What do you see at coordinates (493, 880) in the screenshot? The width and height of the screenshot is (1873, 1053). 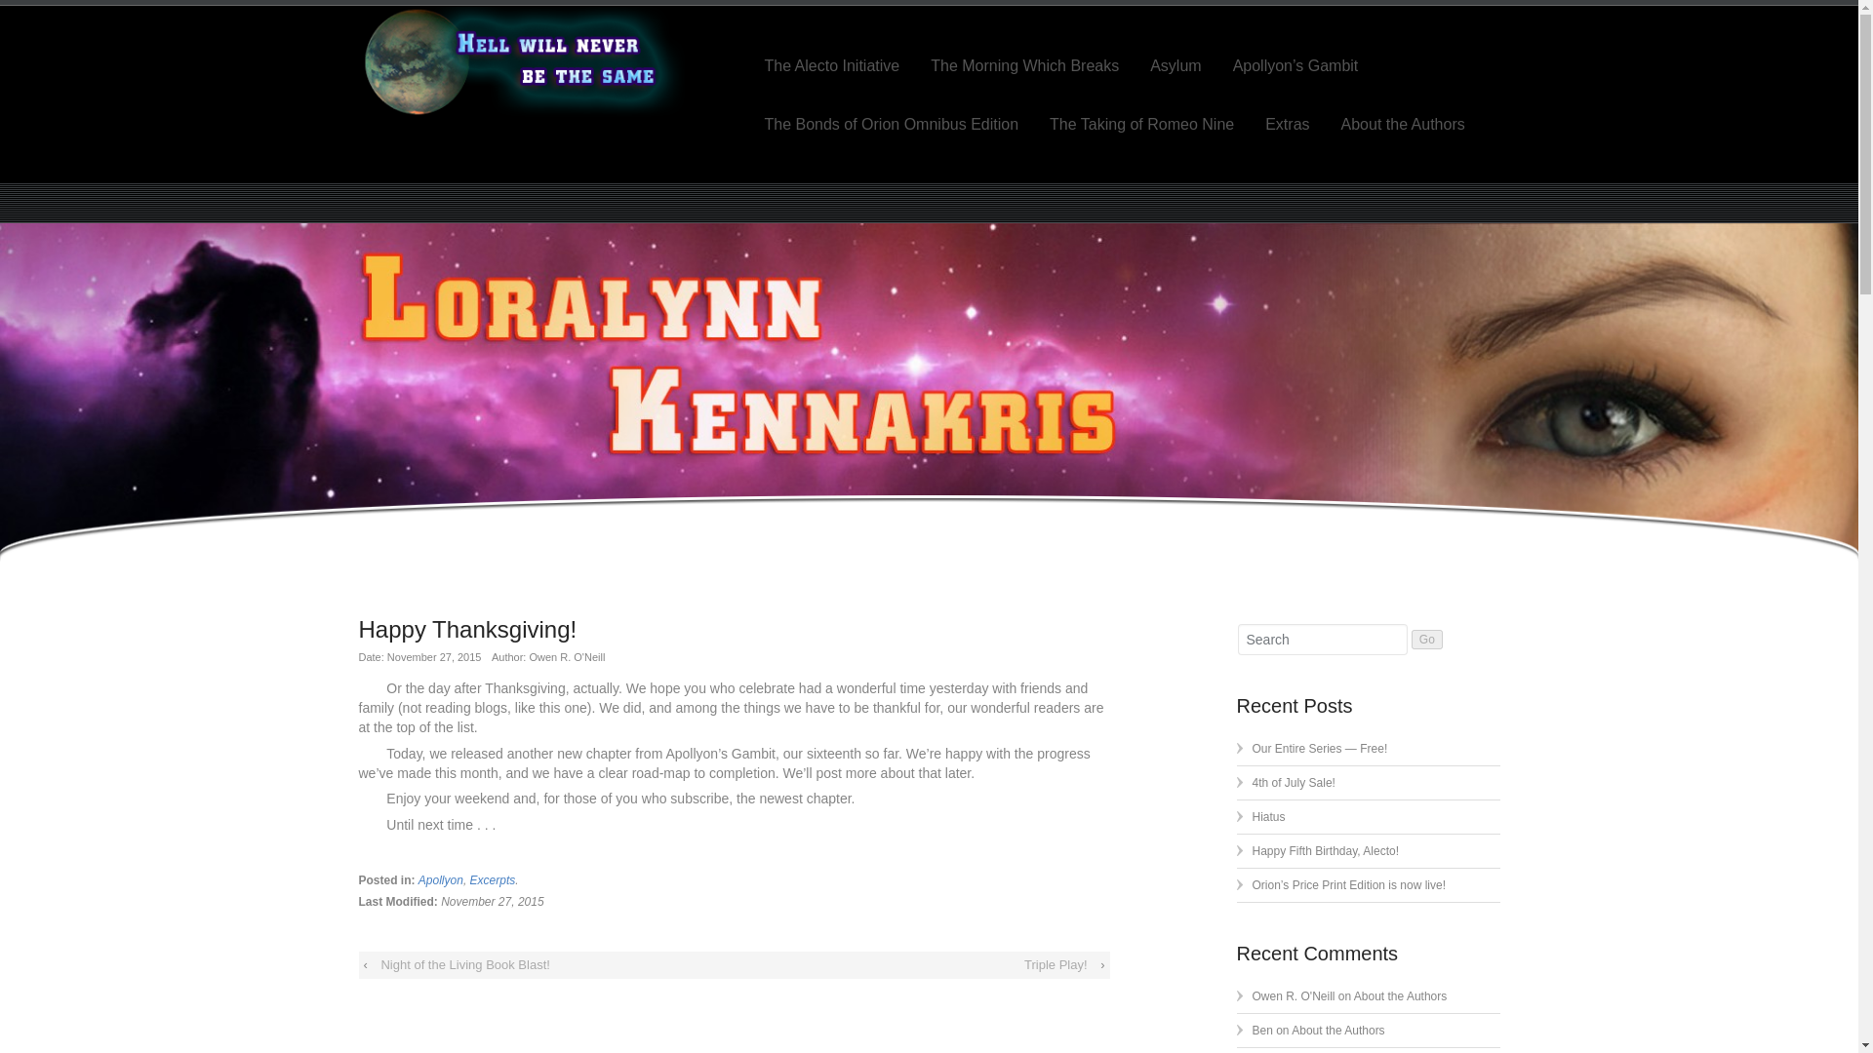 I see `Excerpts` at bounding box center [493, 880].